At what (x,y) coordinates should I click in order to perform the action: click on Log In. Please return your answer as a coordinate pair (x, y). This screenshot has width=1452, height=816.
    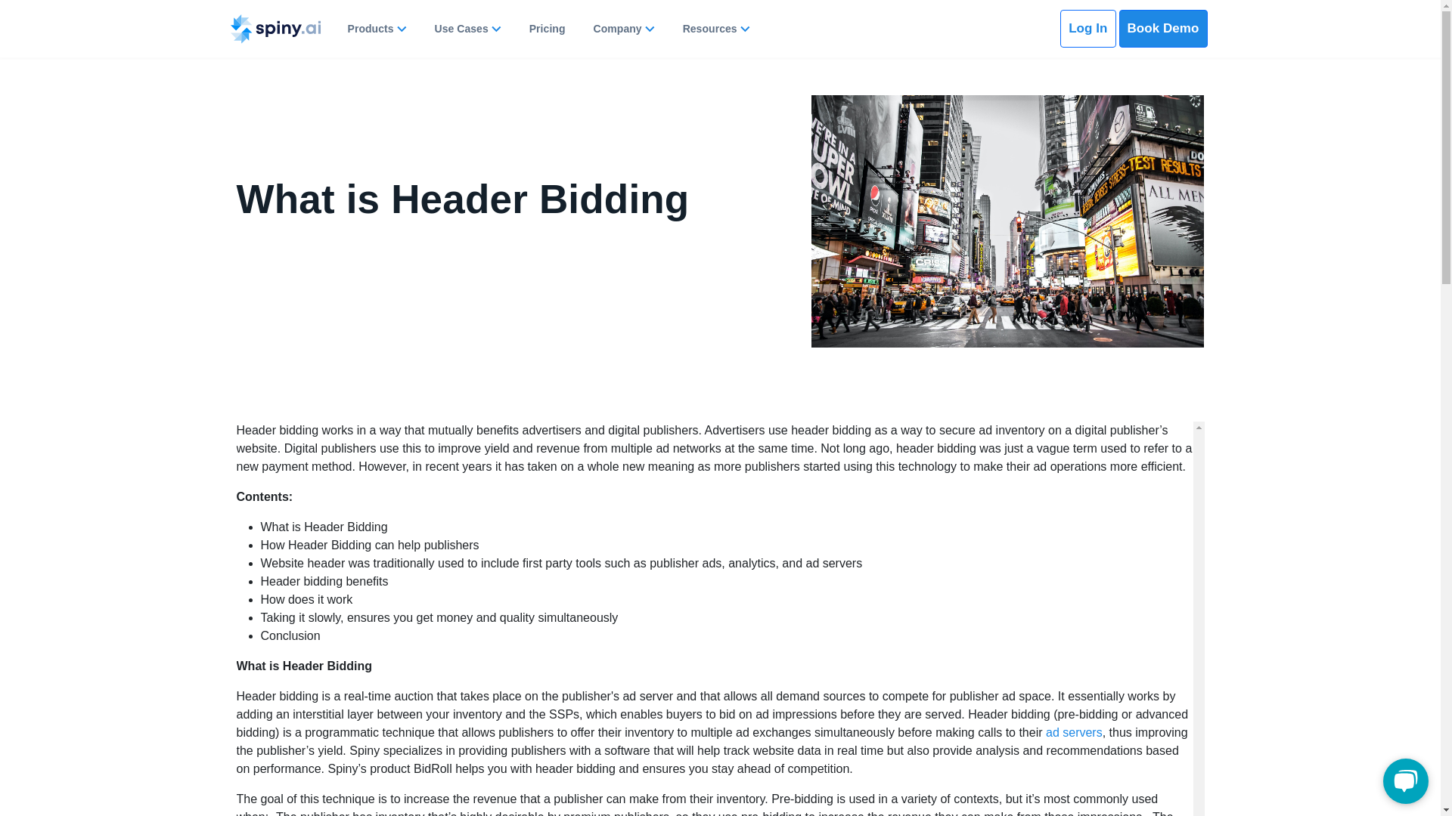
    Looking at the image, I should click on (1087, 28).